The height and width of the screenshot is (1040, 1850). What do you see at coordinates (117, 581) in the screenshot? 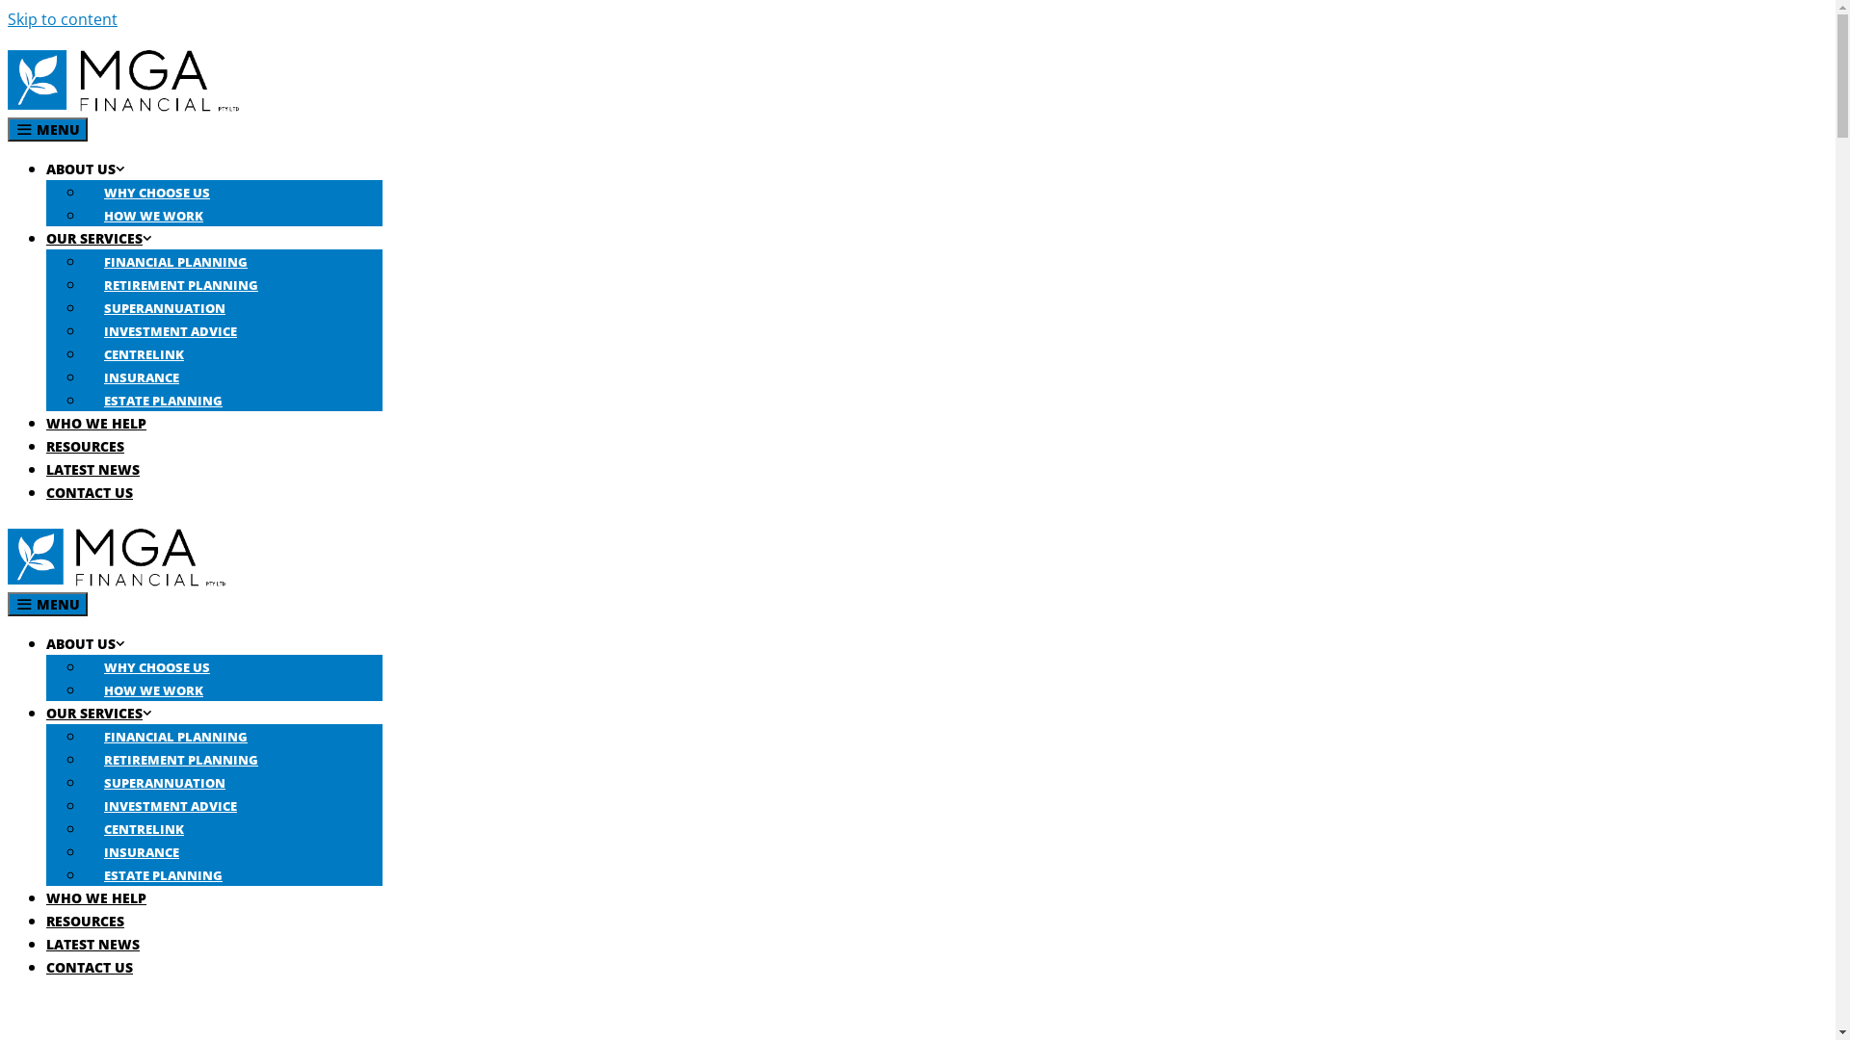
I see `MGA Financial` at bounding box center [117, 581].